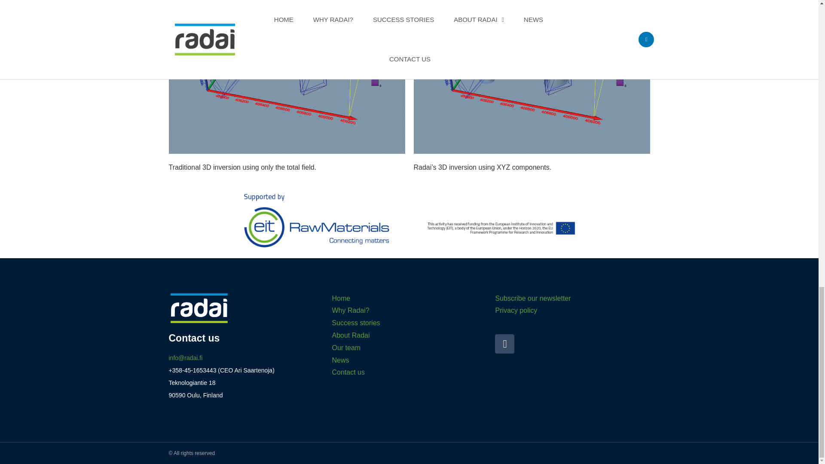  Describe the element at coordinates (350, 310) in the screenshot. I see `Why Radai?` at that location.